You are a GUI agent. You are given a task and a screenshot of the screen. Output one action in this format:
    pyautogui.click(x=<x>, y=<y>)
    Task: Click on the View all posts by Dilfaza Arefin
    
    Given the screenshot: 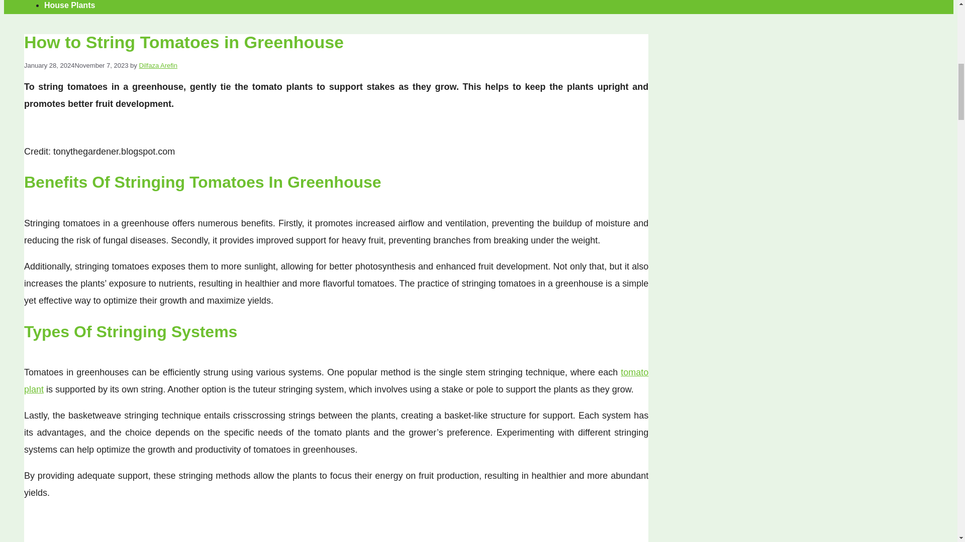 What is the action you would take?
    pyautogui.click(x=158, y=65)
    